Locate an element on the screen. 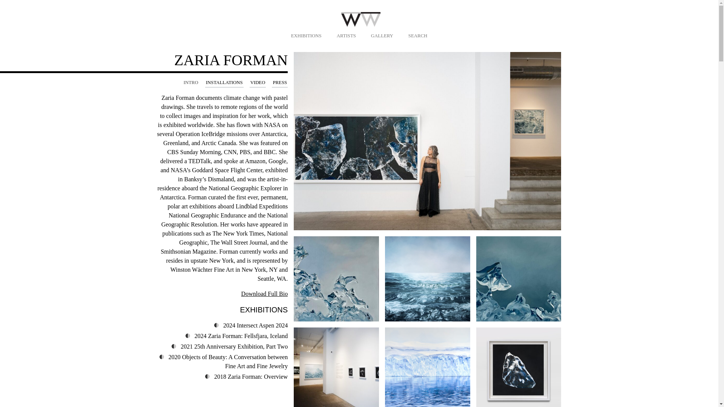  ARTISTS is located at coordinates (346, 36).